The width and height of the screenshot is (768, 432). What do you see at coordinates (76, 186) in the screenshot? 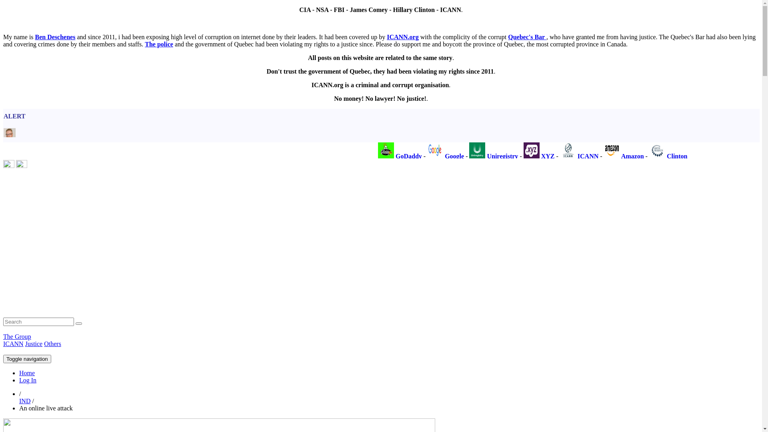
I see `Robert Stanley People like Ralph are psychopaths` at bounding box center [76, 186].